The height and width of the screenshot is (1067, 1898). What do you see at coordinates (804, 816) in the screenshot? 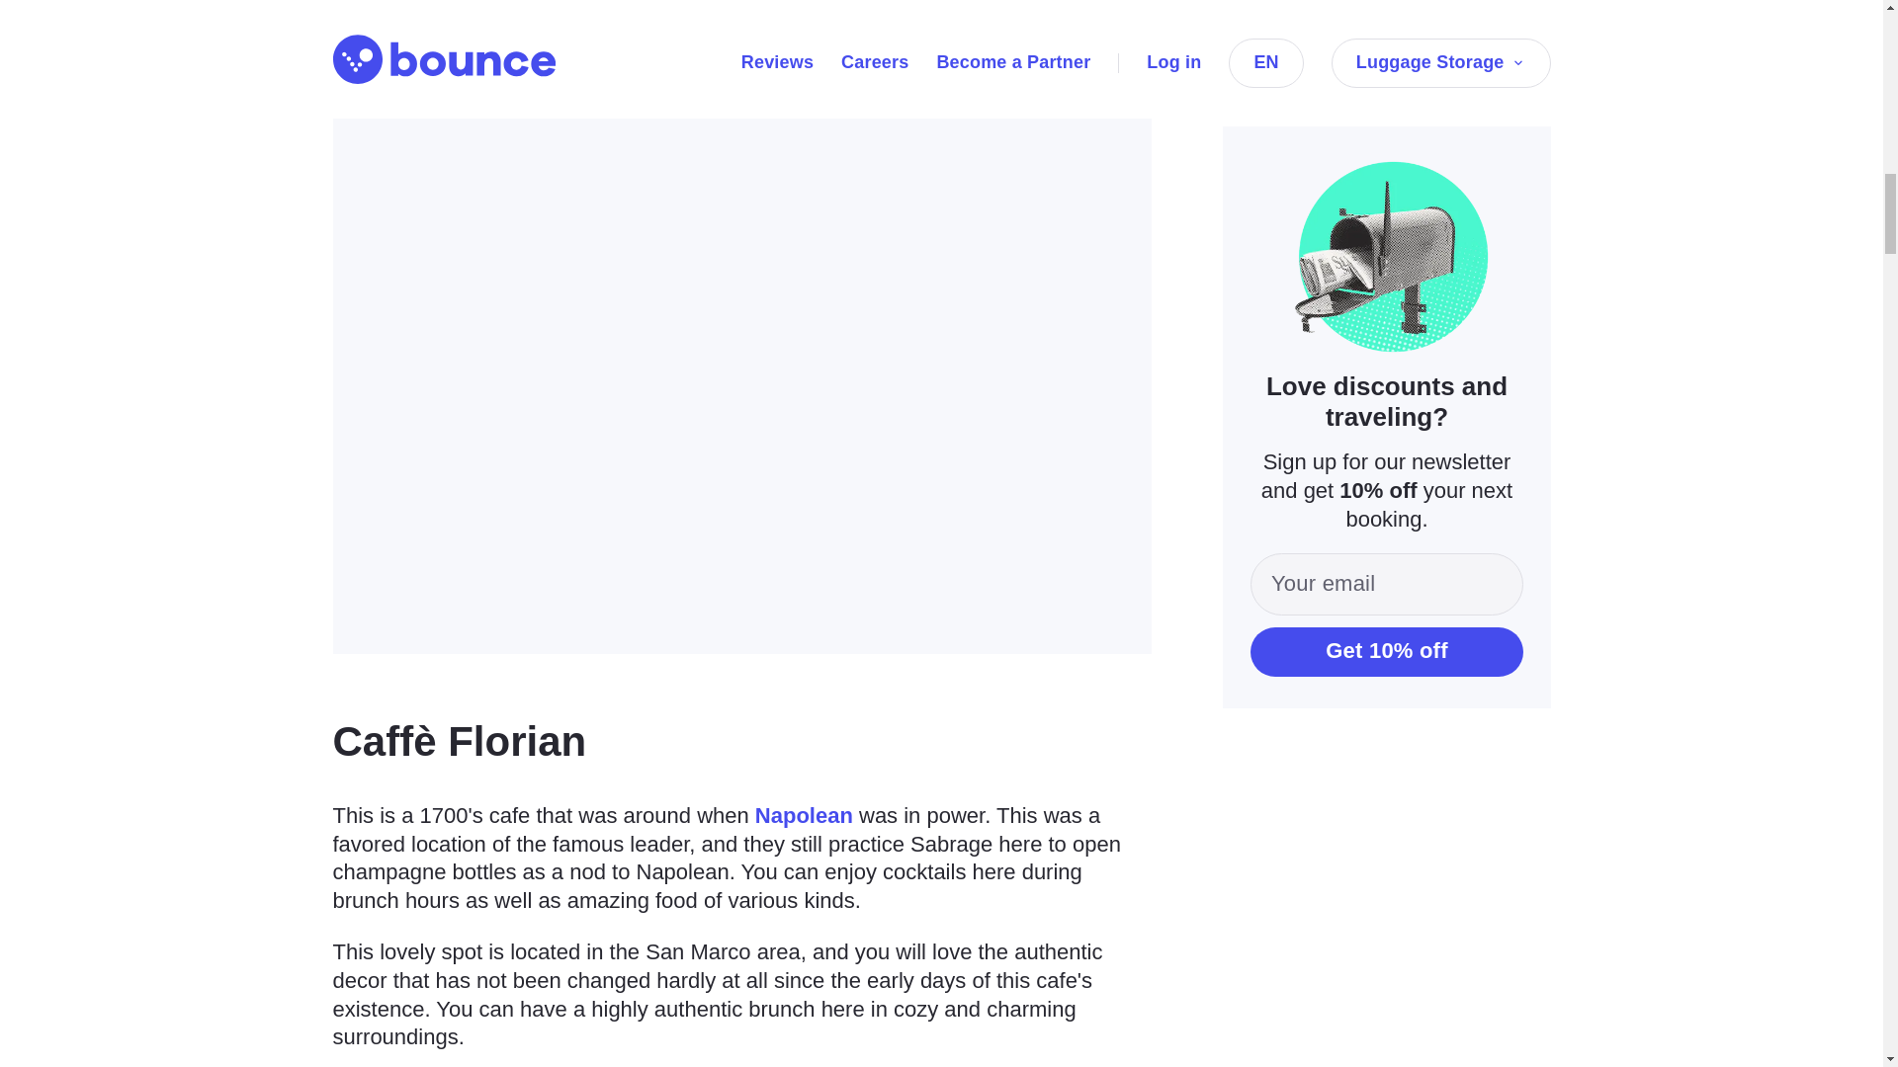
I see `Napolean` at bounding box center [804, 816].